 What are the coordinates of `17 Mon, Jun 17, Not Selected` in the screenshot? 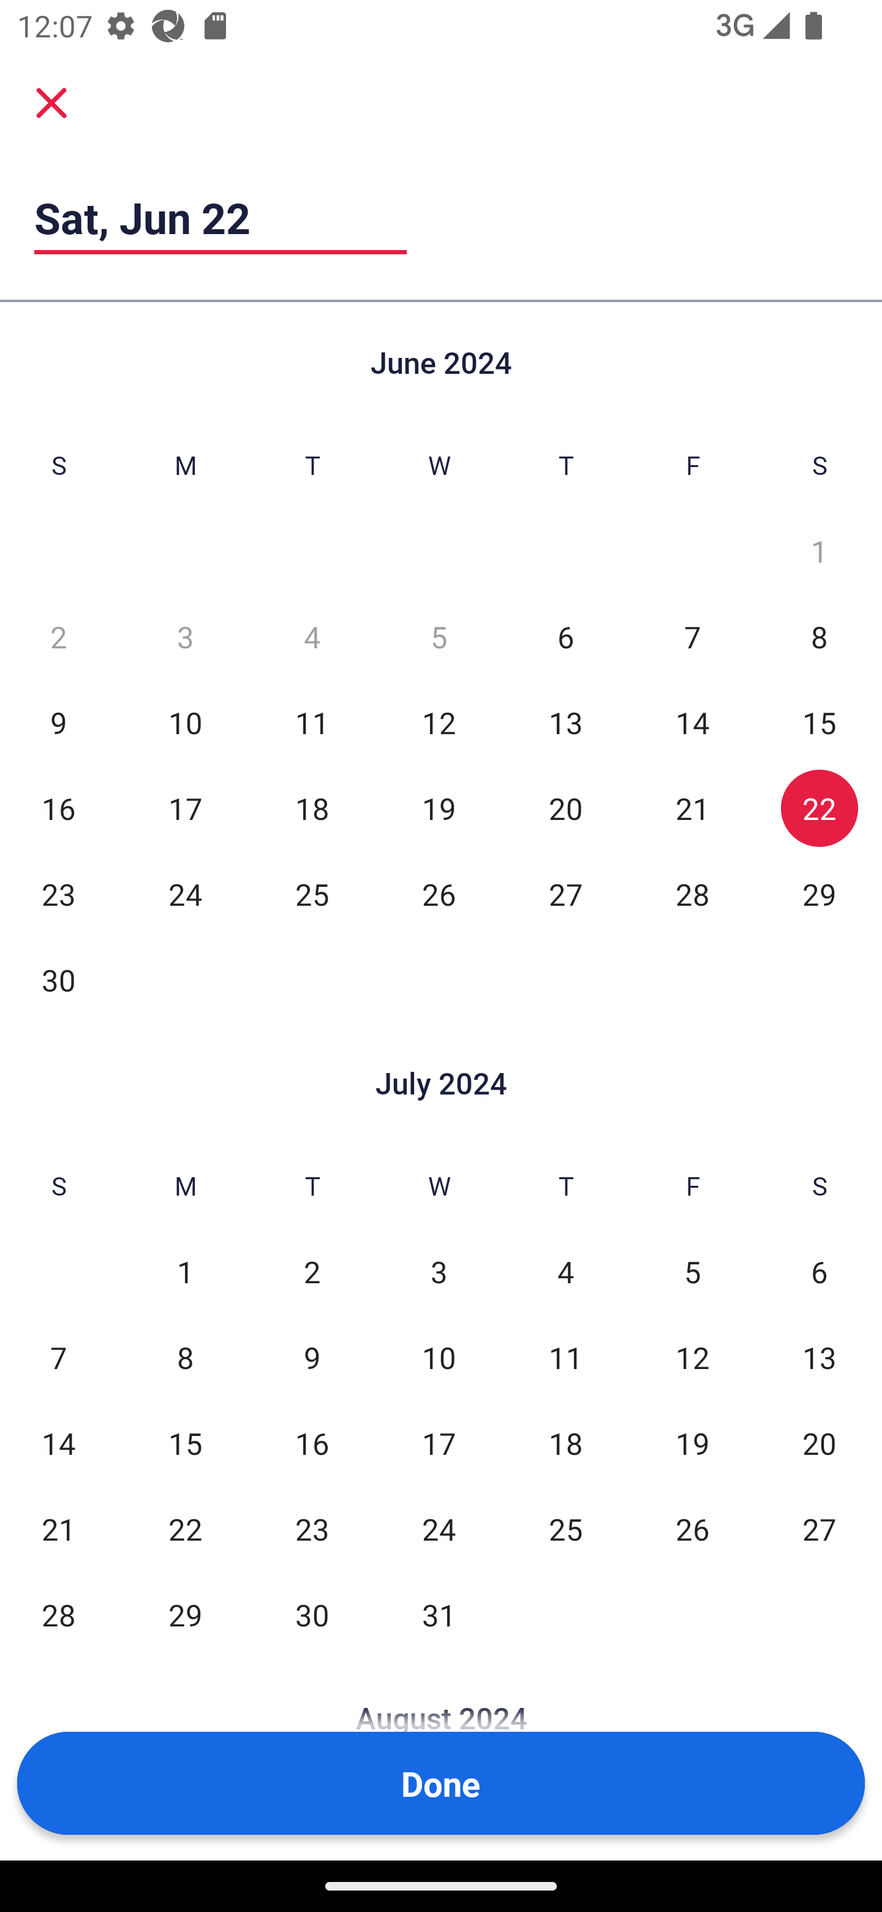 It's located at (185, 808).